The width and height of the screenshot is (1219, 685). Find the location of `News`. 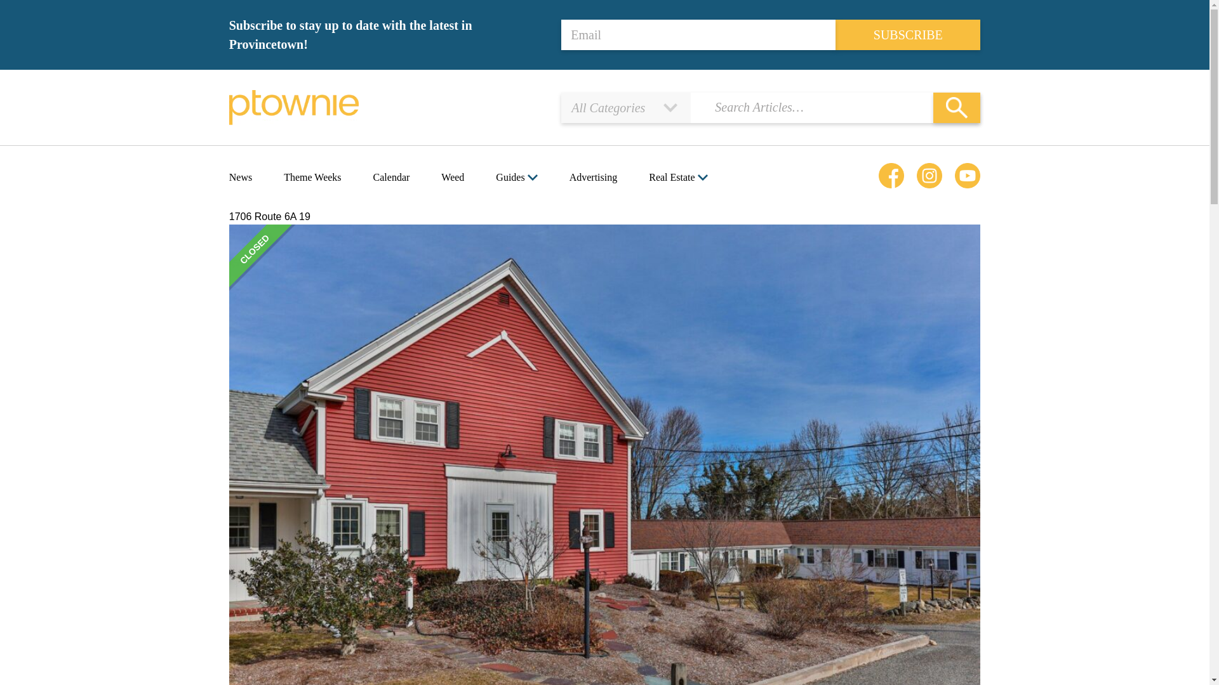

News is located at coordinates (240, 178).